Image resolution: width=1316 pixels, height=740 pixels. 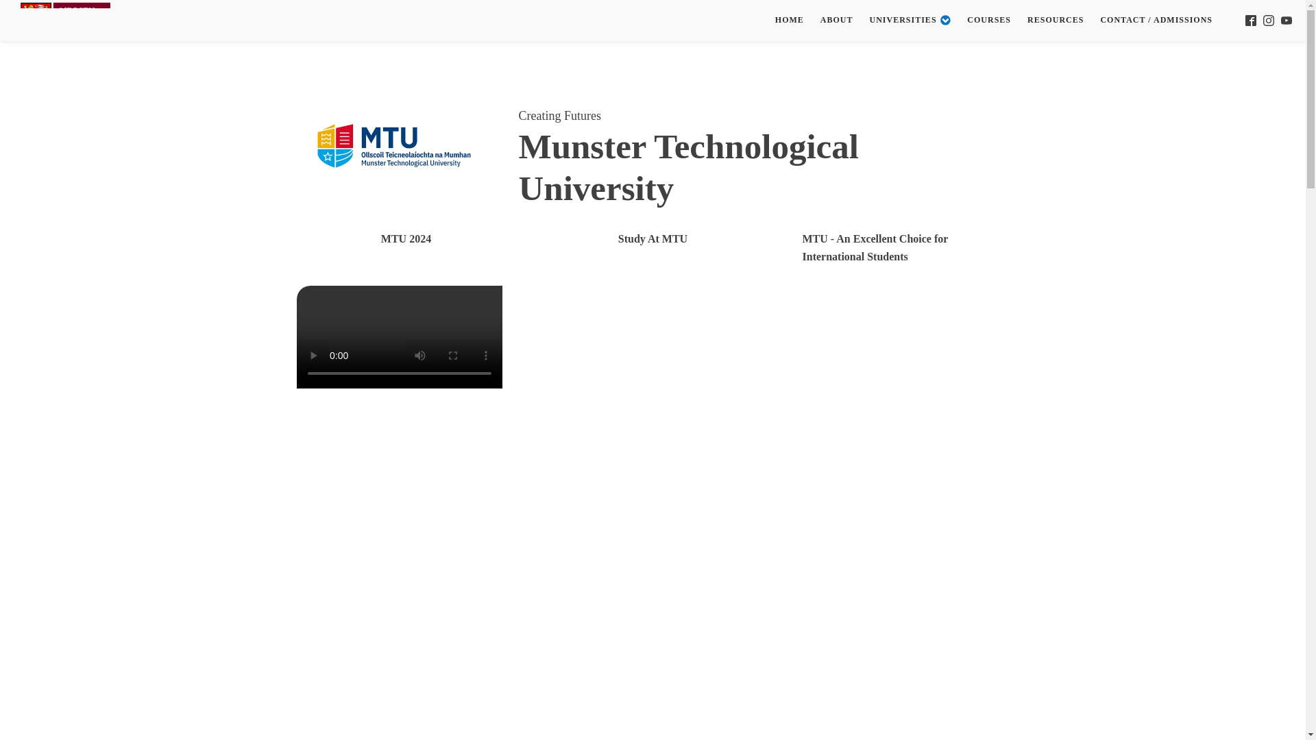 I want to click on HOME, so click(x=790, y=20).